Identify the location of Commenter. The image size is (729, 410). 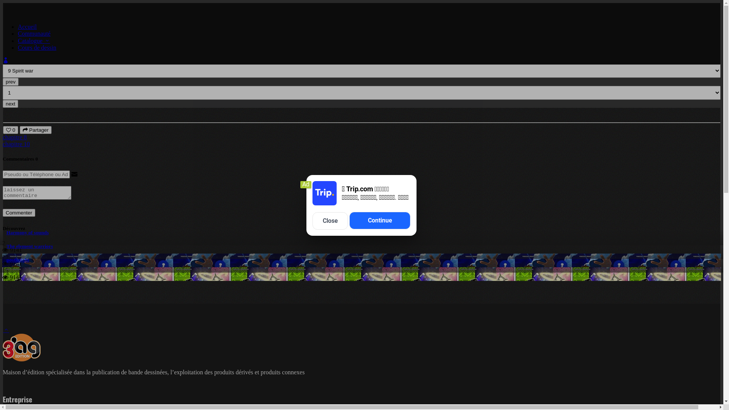
(19, 213).